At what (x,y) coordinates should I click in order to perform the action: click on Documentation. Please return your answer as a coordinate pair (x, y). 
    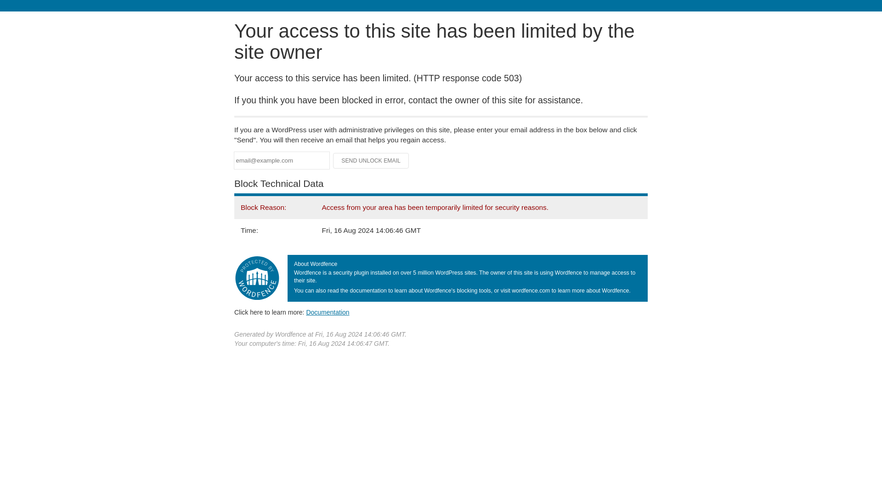
    Looking at the image, I should click on (328, 312).